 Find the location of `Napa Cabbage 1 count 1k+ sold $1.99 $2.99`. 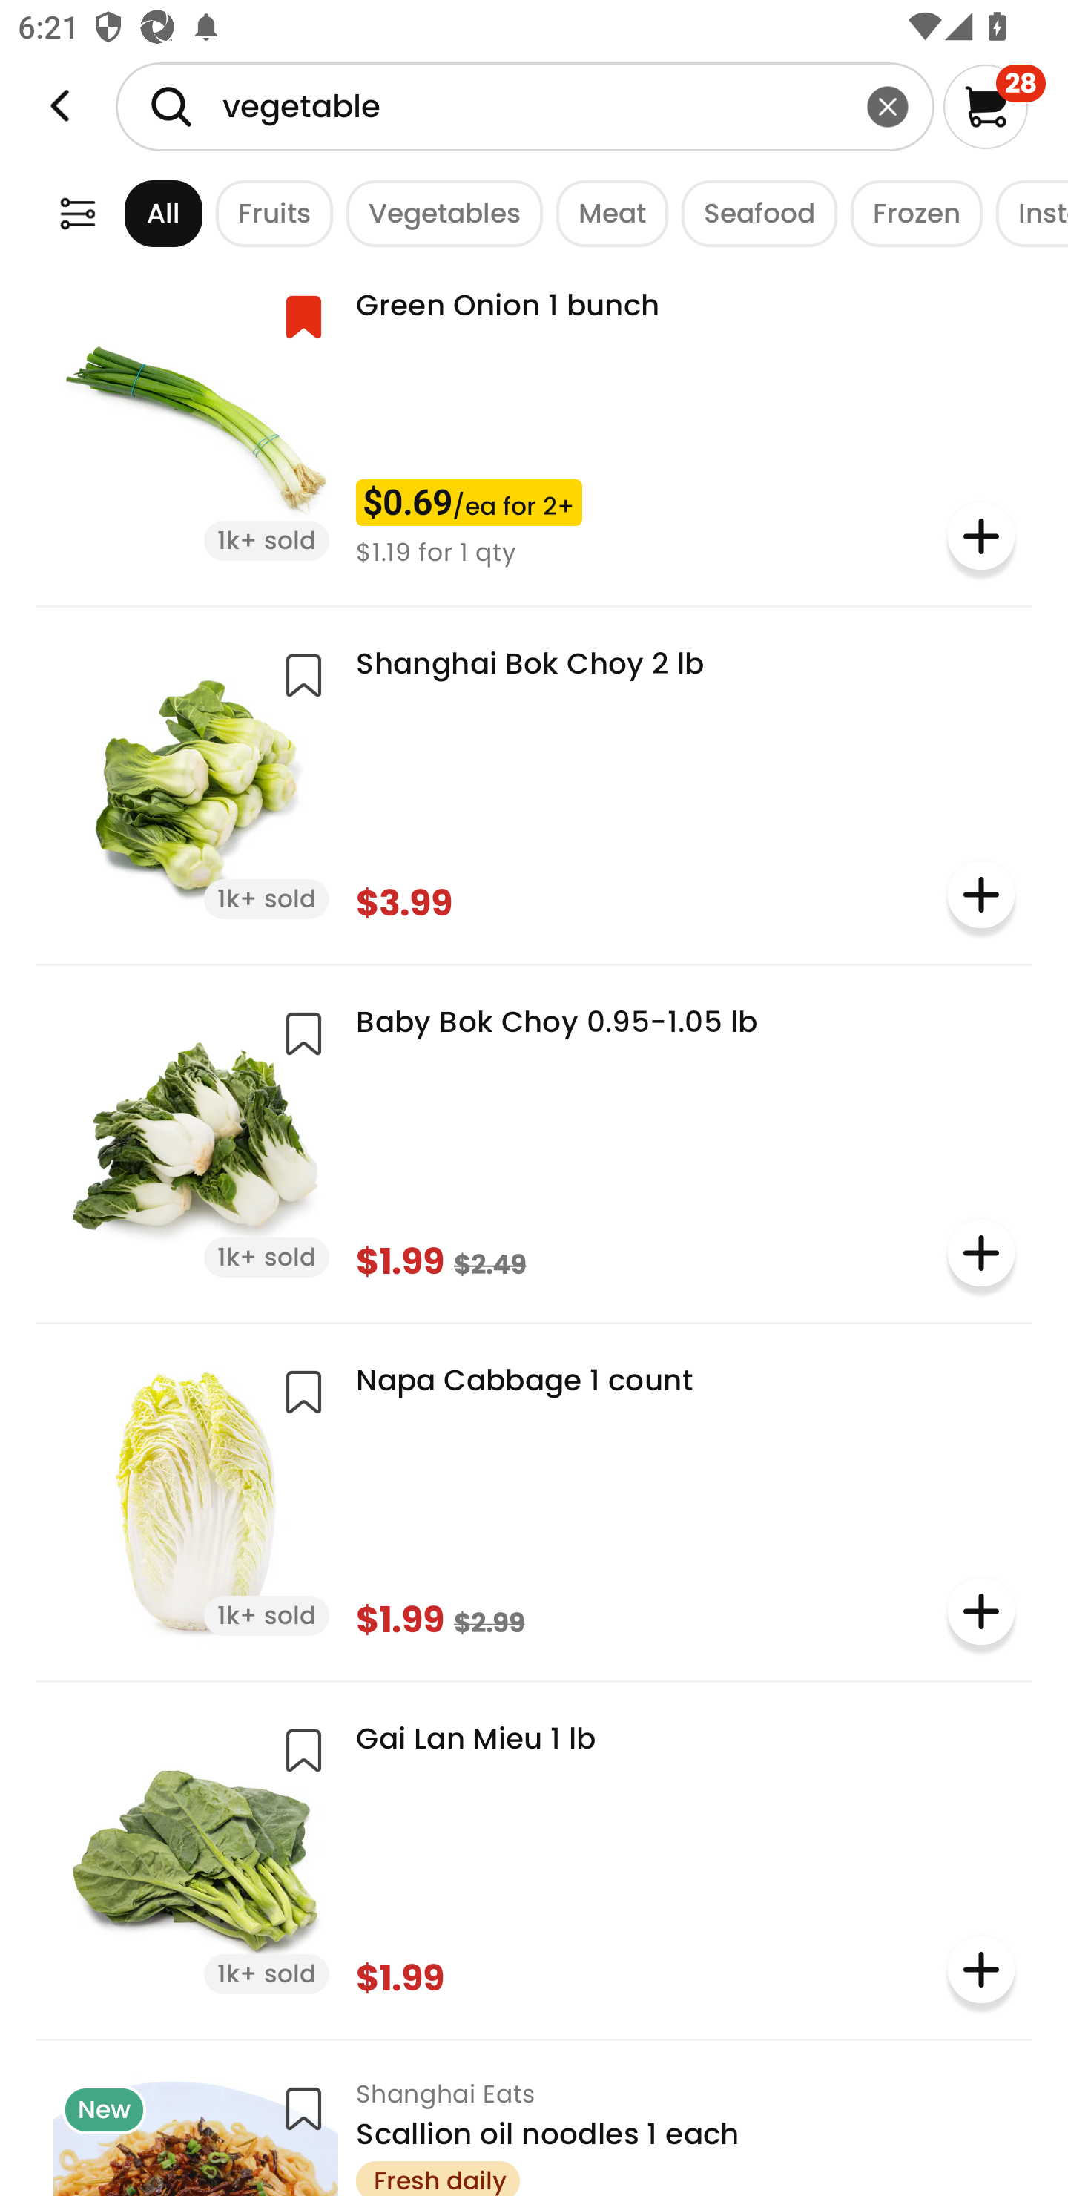

Napa Cabbage 1 count 1k+ sold $1.99 $2.99 is located at coordinates (534, 1499).